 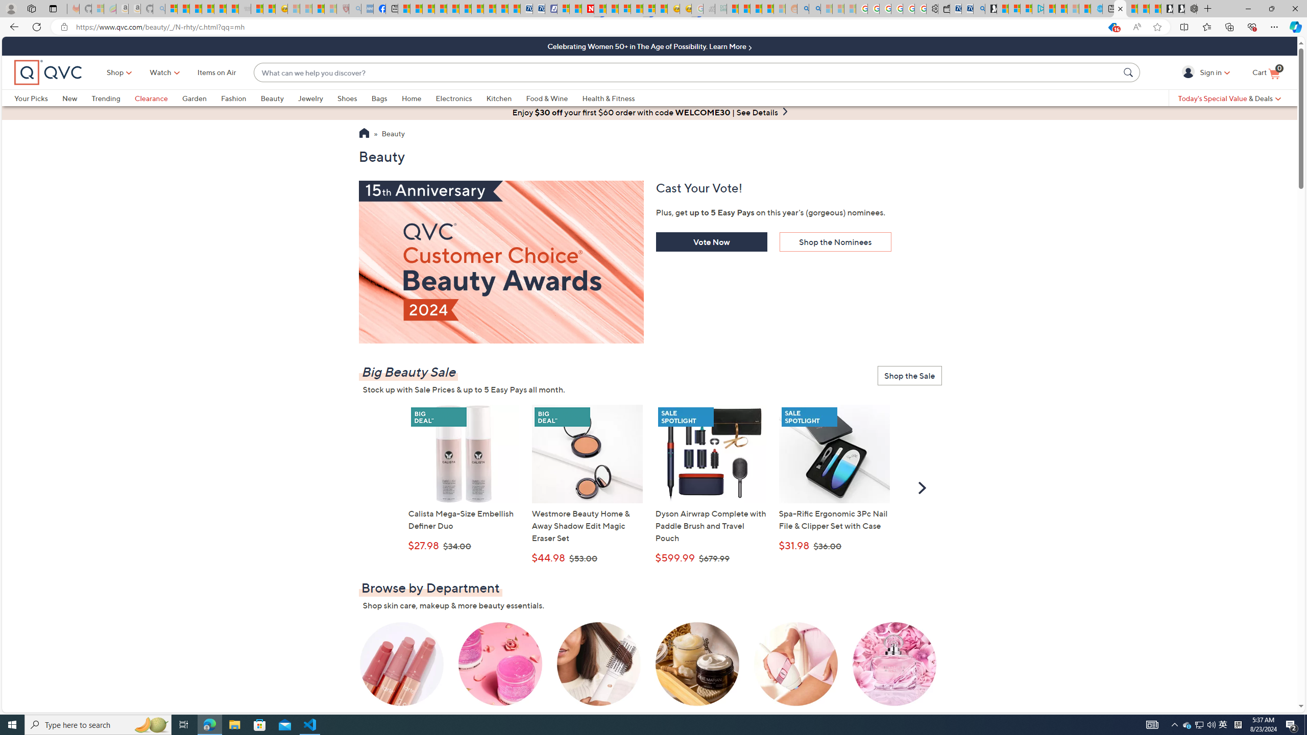 I want to click on Your Picks, so click(x=38, y=98).